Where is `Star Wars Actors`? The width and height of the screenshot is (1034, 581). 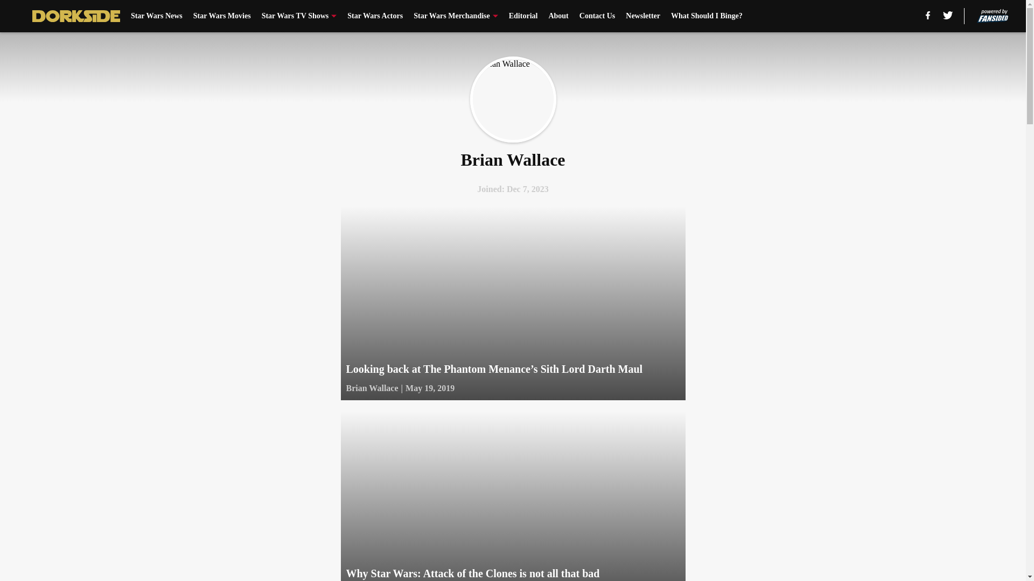
Star Wars Actors is located at coordinates (375, 16).